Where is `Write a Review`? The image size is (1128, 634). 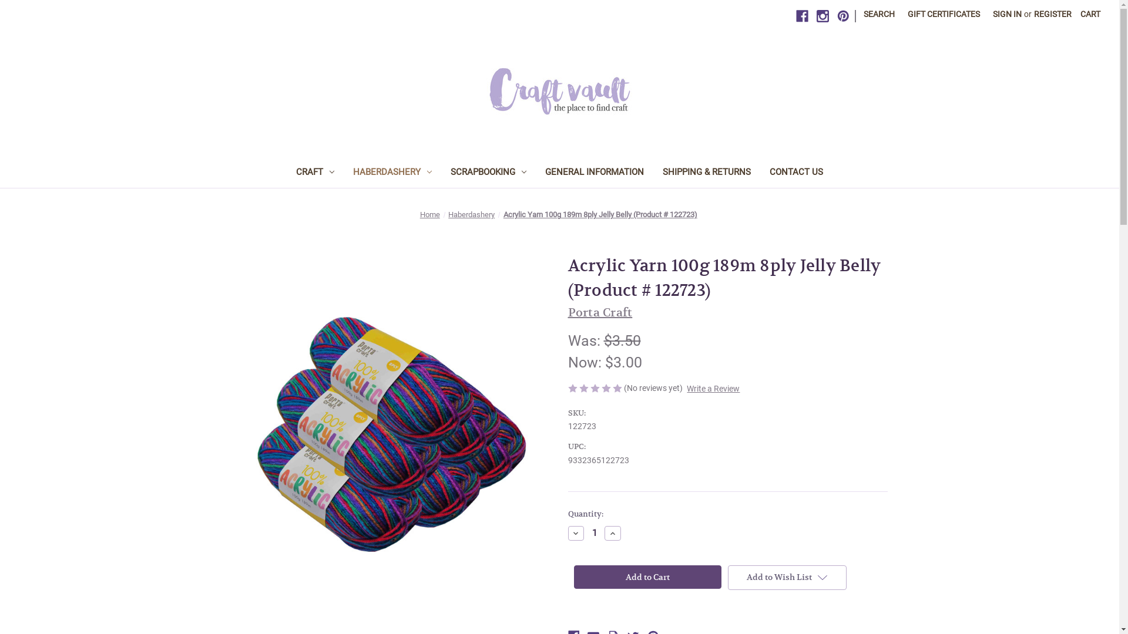 Write a Review is located at coordinates (713, 389).